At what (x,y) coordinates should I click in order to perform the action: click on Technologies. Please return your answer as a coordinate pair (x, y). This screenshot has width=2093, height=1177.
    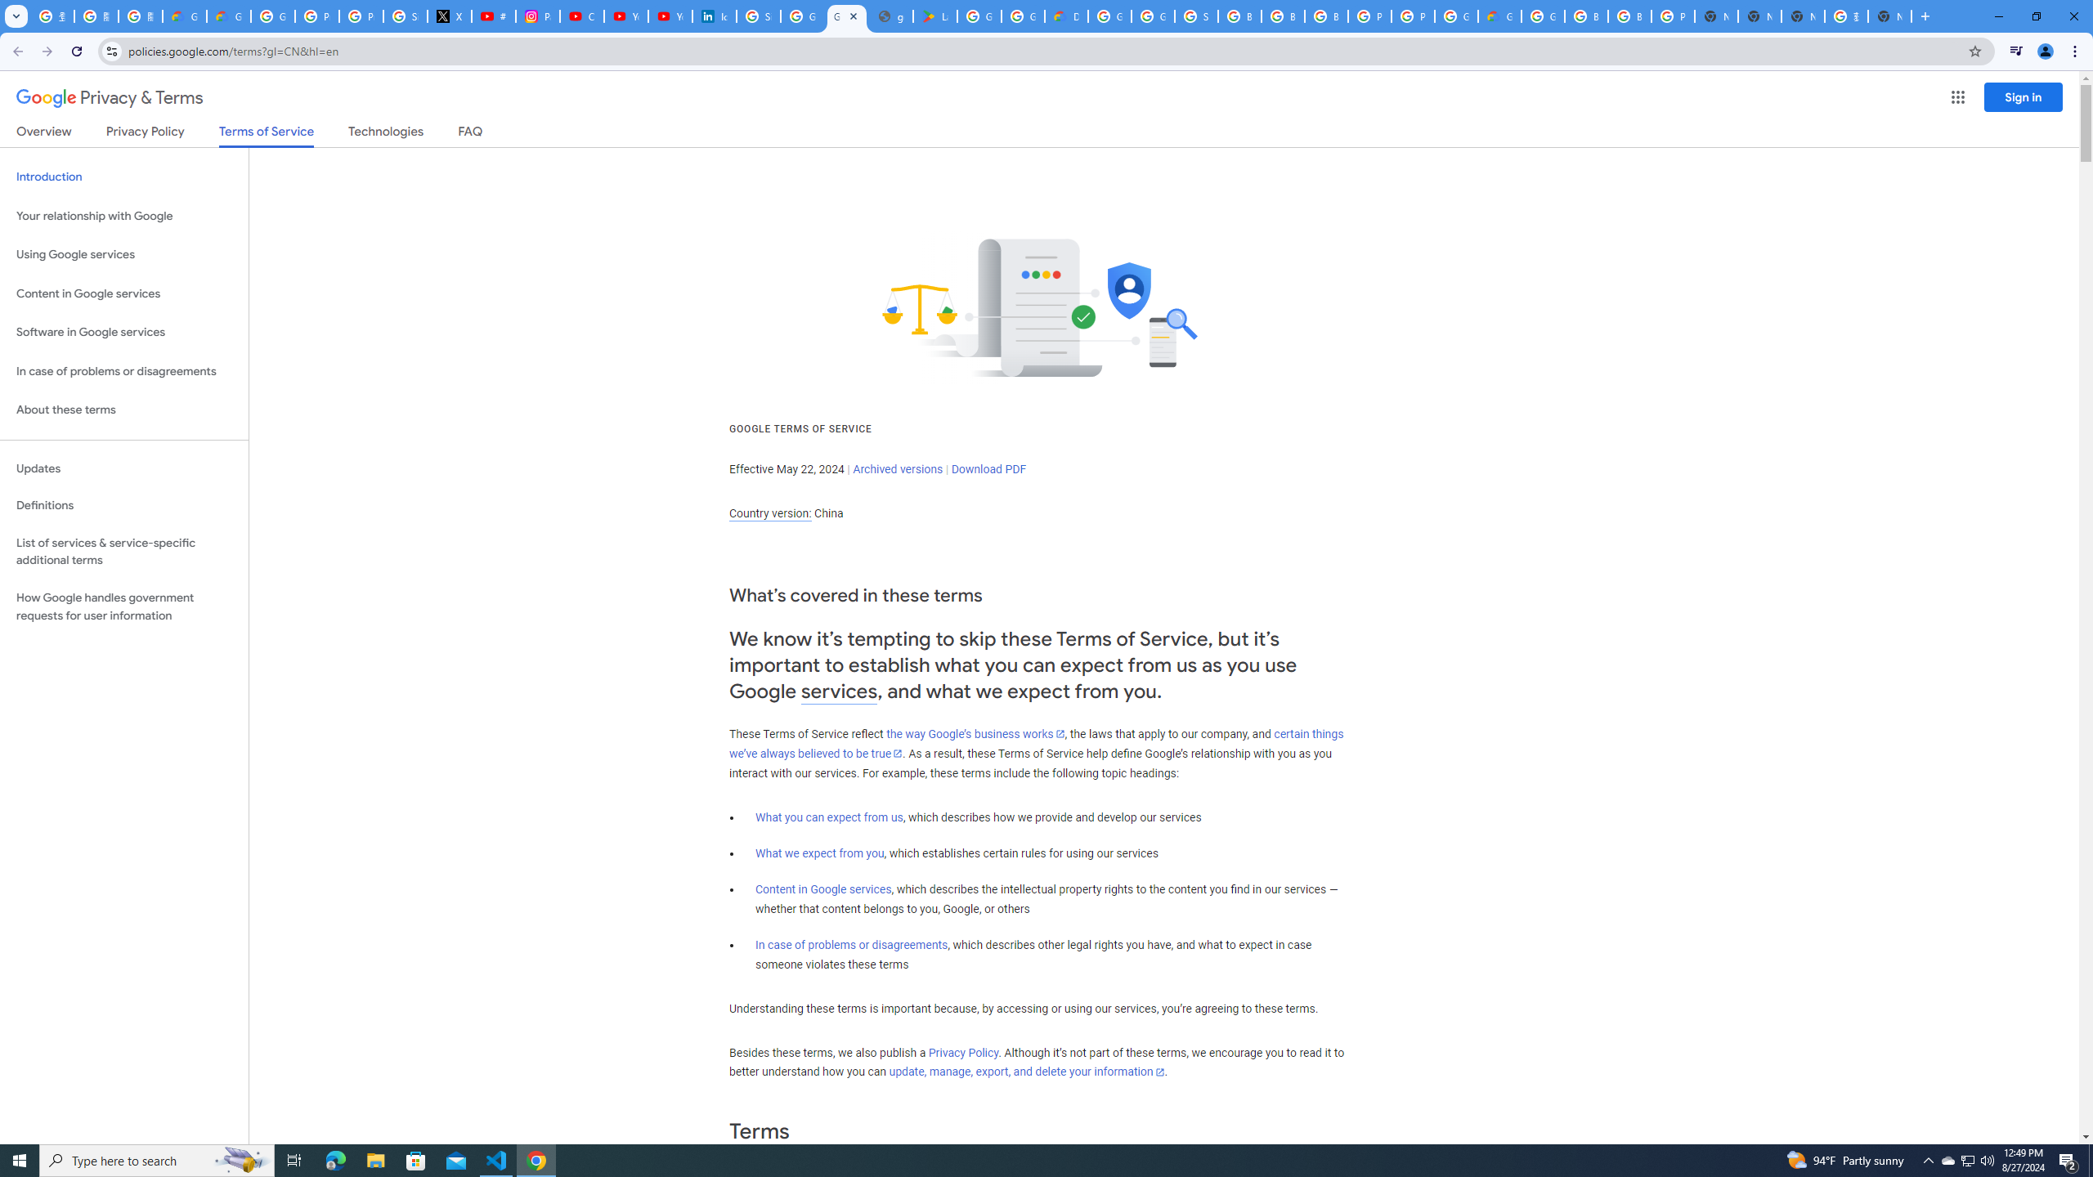
    Looking at the image, I should click on (386, 134).